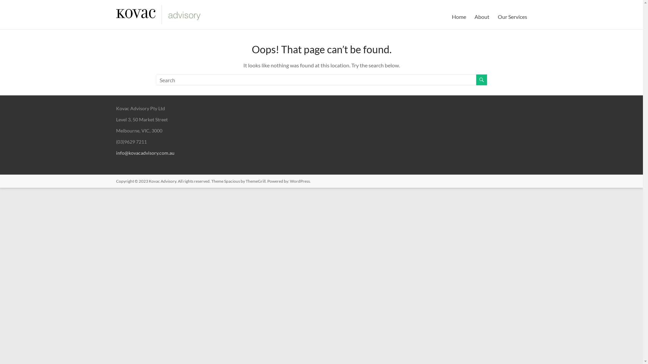 Image resolution: width=648 pixels, height=364 pixels. I want to click on info@kovacadvisory.com.au, so click(145, 153).